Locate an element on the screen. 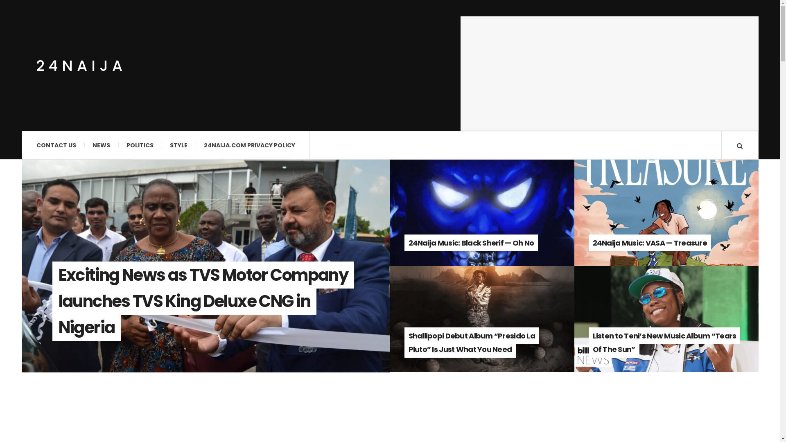  POLITICS is located at coordinates (140, 145).